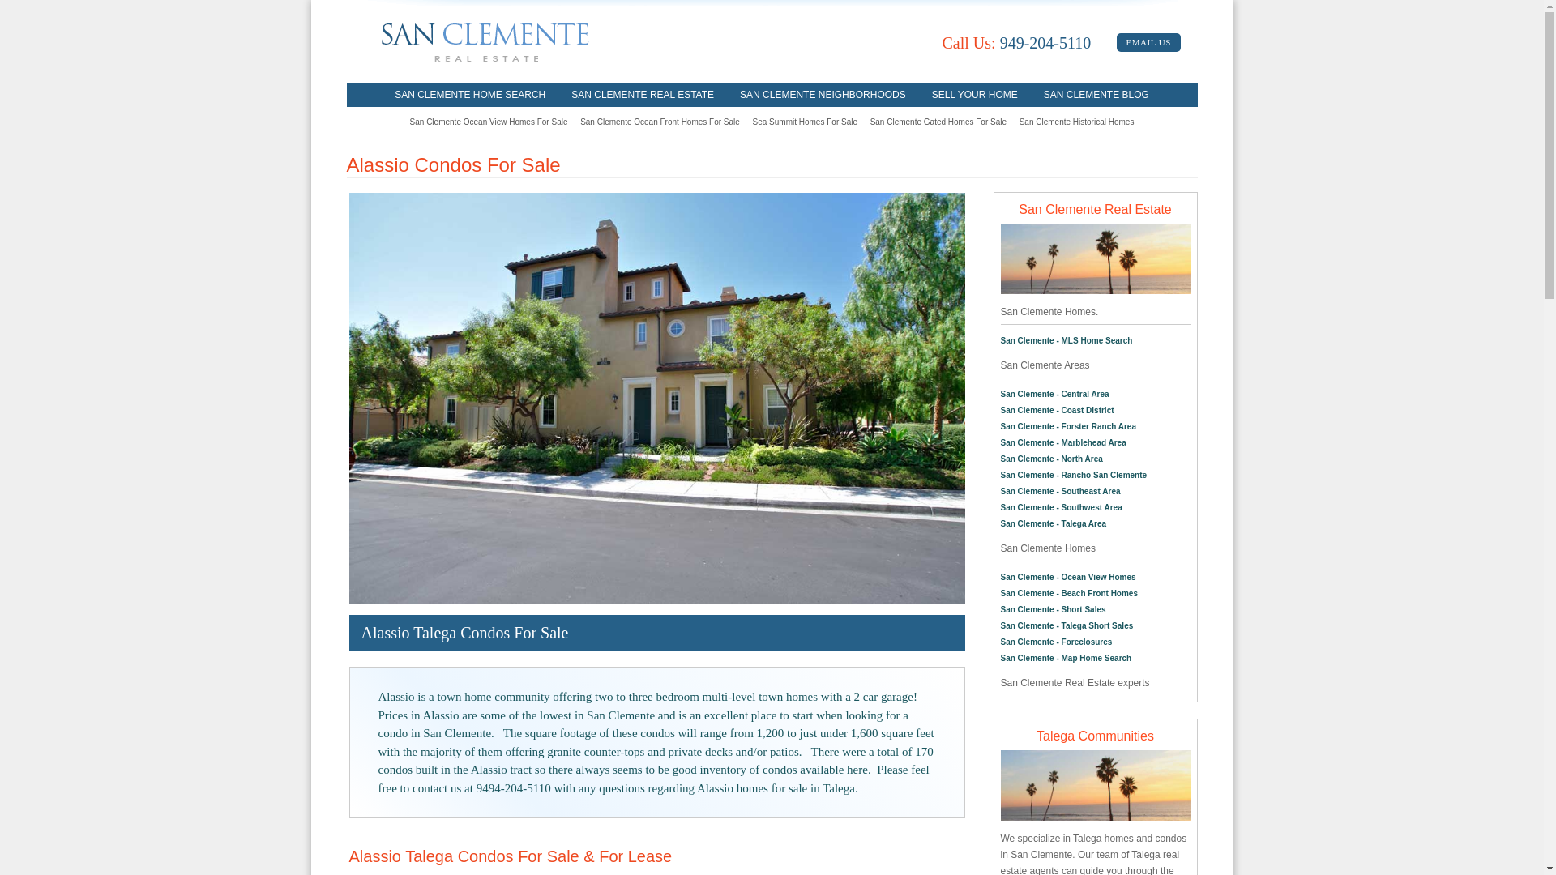 Image resolution: width=1556 pixels, height=875 pixels. I want to click on San Clemente Gated Homes For Sale, so click(938, 122).